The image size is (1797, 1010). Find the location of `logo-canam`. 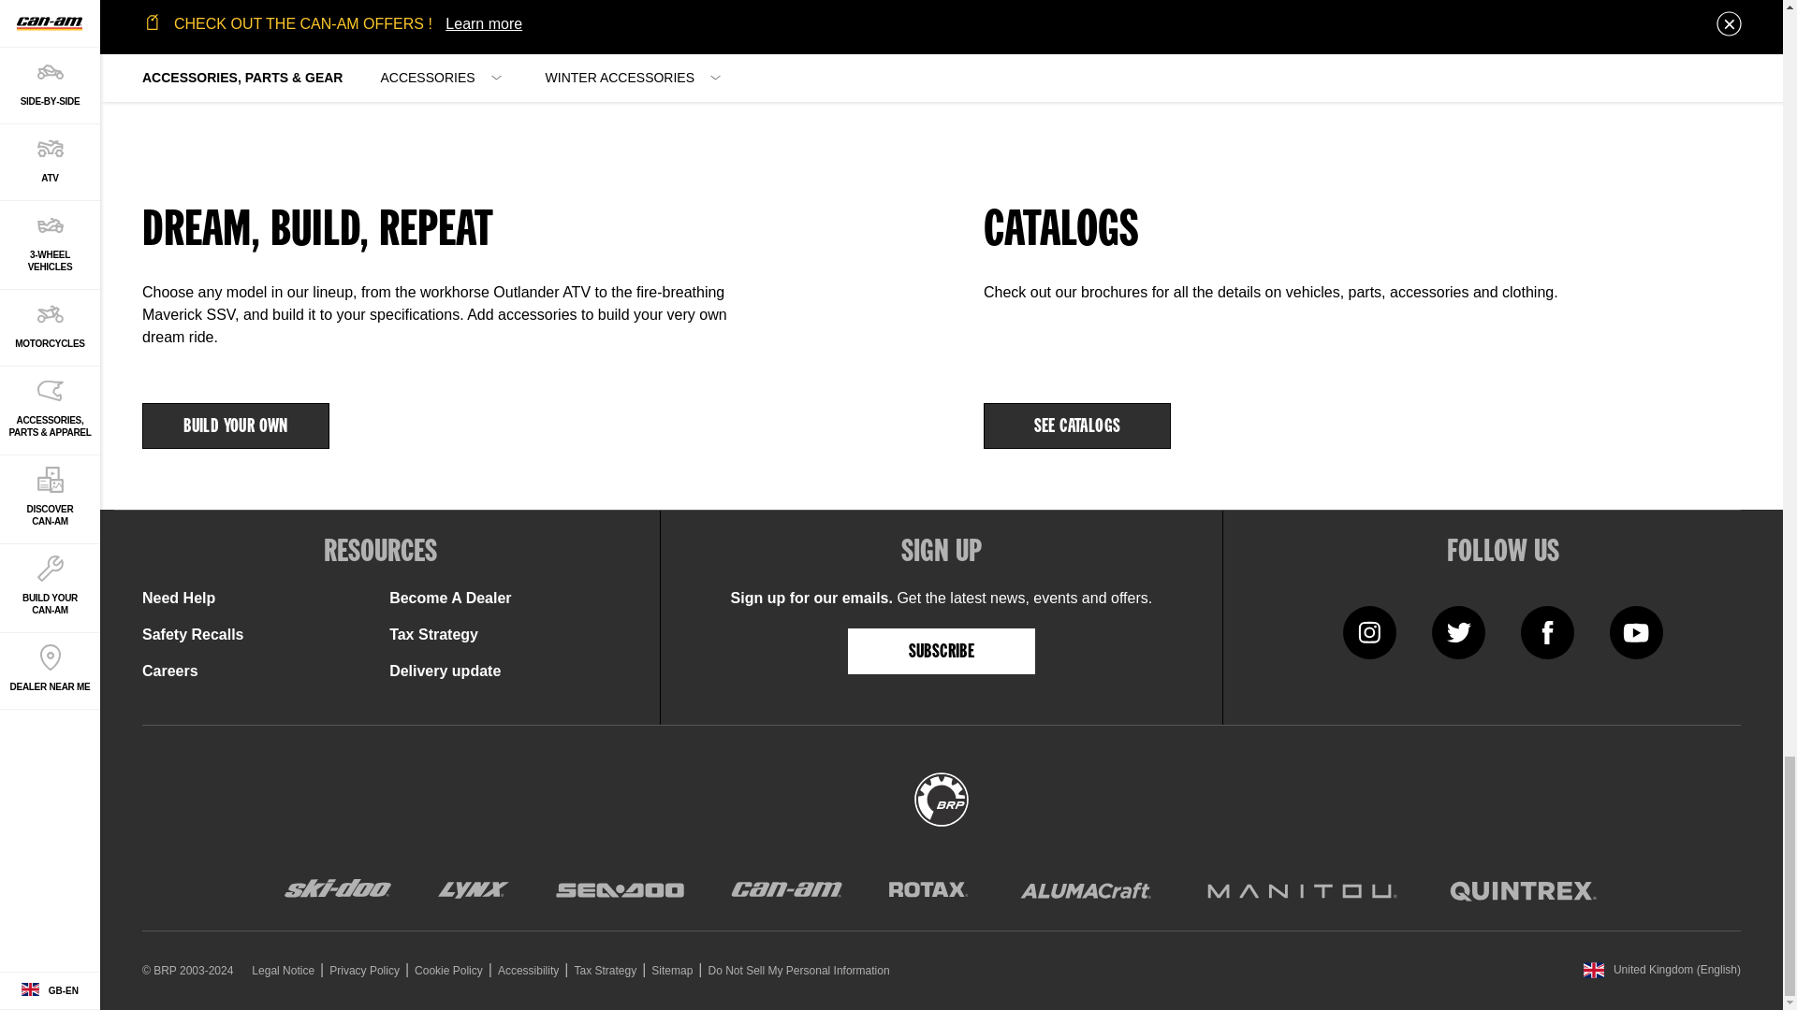

logo-canam is located at coordinates (786, 890).